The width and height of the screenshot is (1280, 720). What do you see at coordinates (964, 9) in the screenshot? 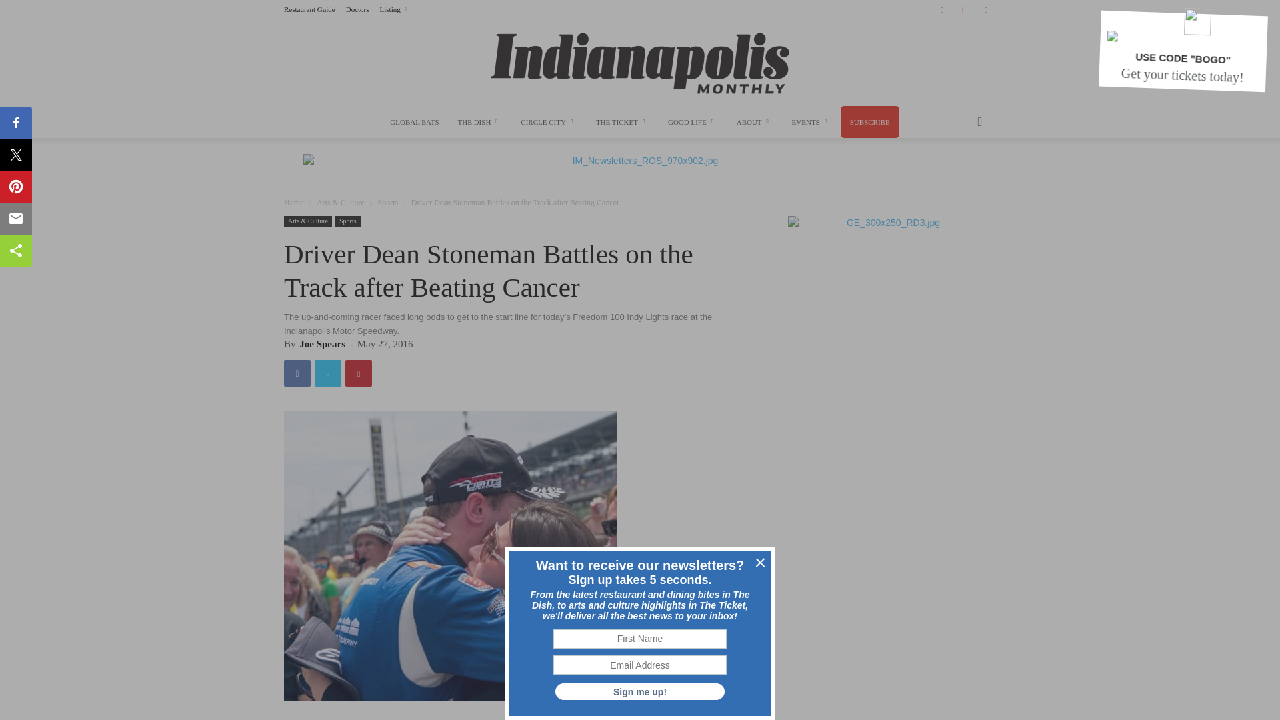
I see `Instagram` at bounding box center [964, 9].